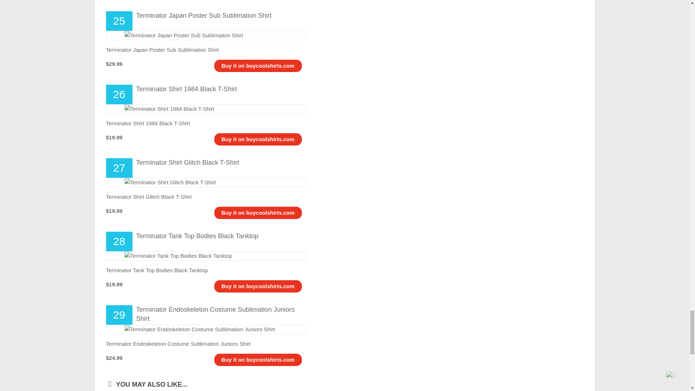  I want to click on Buy it on buycoolshirts.com, so click(258, 66).